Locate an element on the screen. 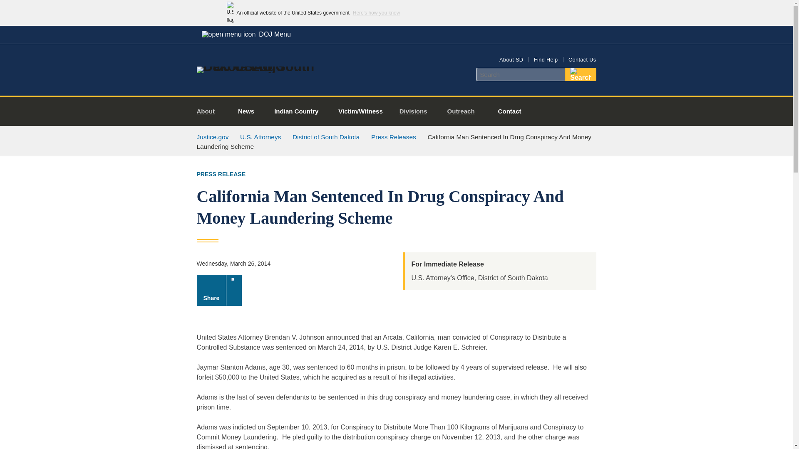 The height and width of the screenshot is (449, 799). About SD is located at coordinates (511, 60).